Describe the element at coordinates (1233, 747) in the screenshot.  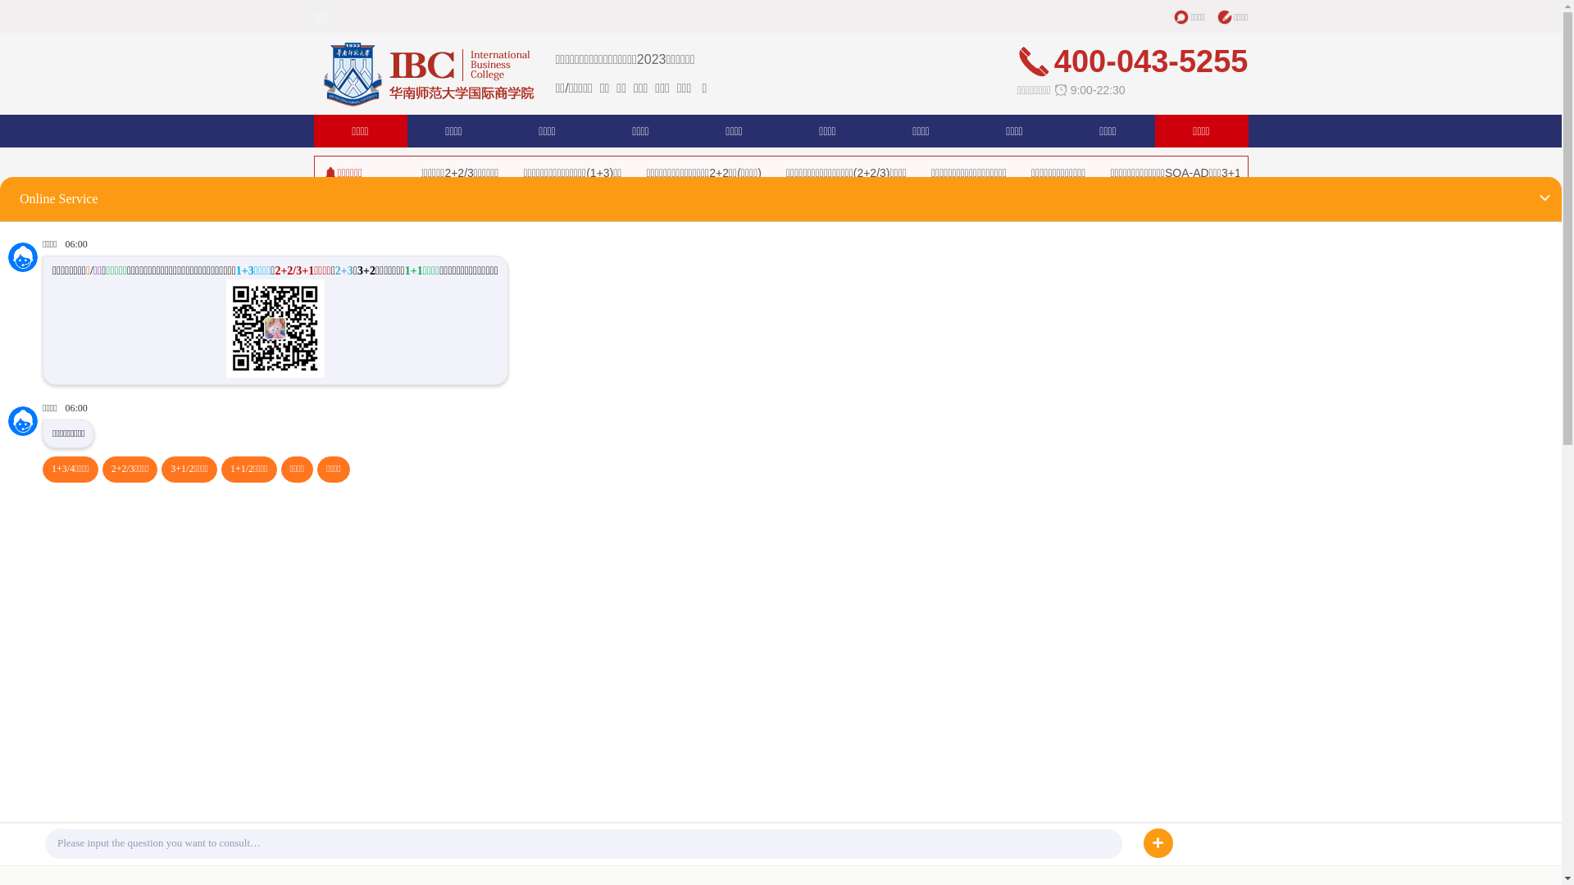
I see `...` at that location.